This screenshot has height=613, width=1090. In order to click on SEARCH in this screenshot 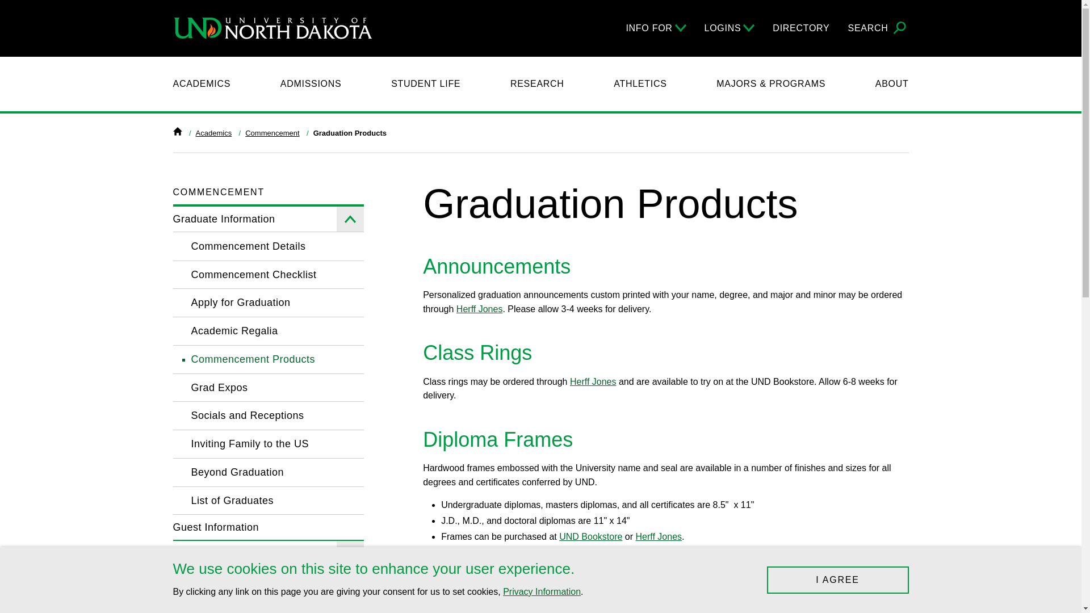, I will do `click(878, 28)`.